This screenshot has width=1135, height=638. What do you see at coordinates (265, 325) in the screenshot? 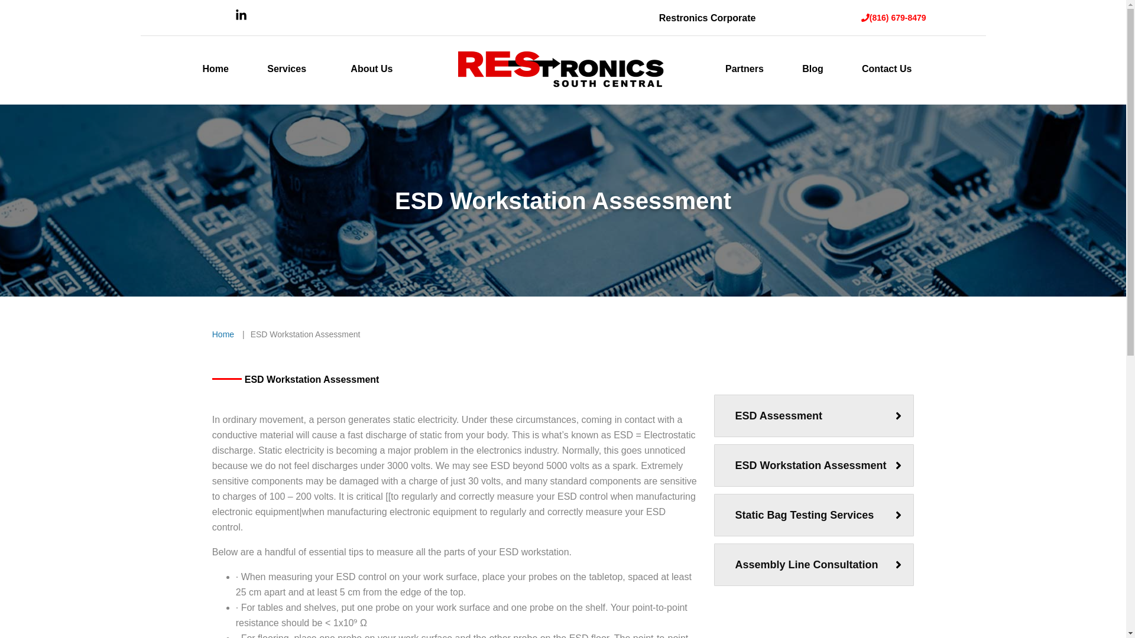
I see `Des Moines` at bounding box center [265, 325].